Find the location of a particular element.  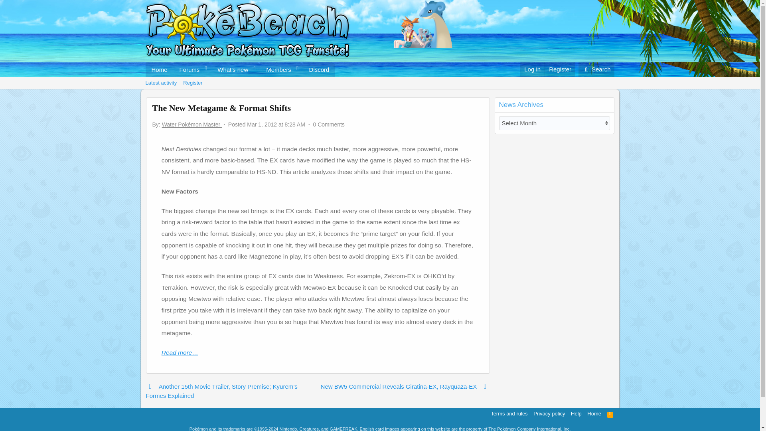

0 Comments is located at coordinates (329, 124).